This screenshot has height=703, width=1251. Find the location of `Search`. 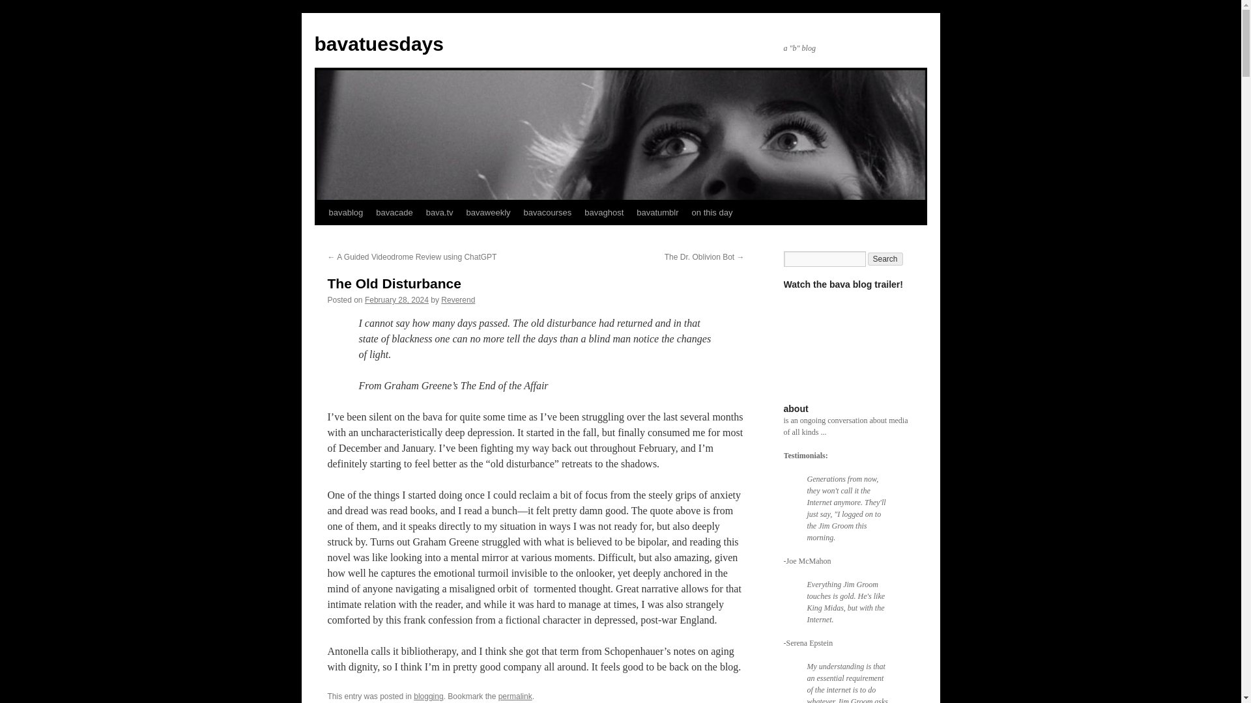

Search is located at coordinates (885, 259).